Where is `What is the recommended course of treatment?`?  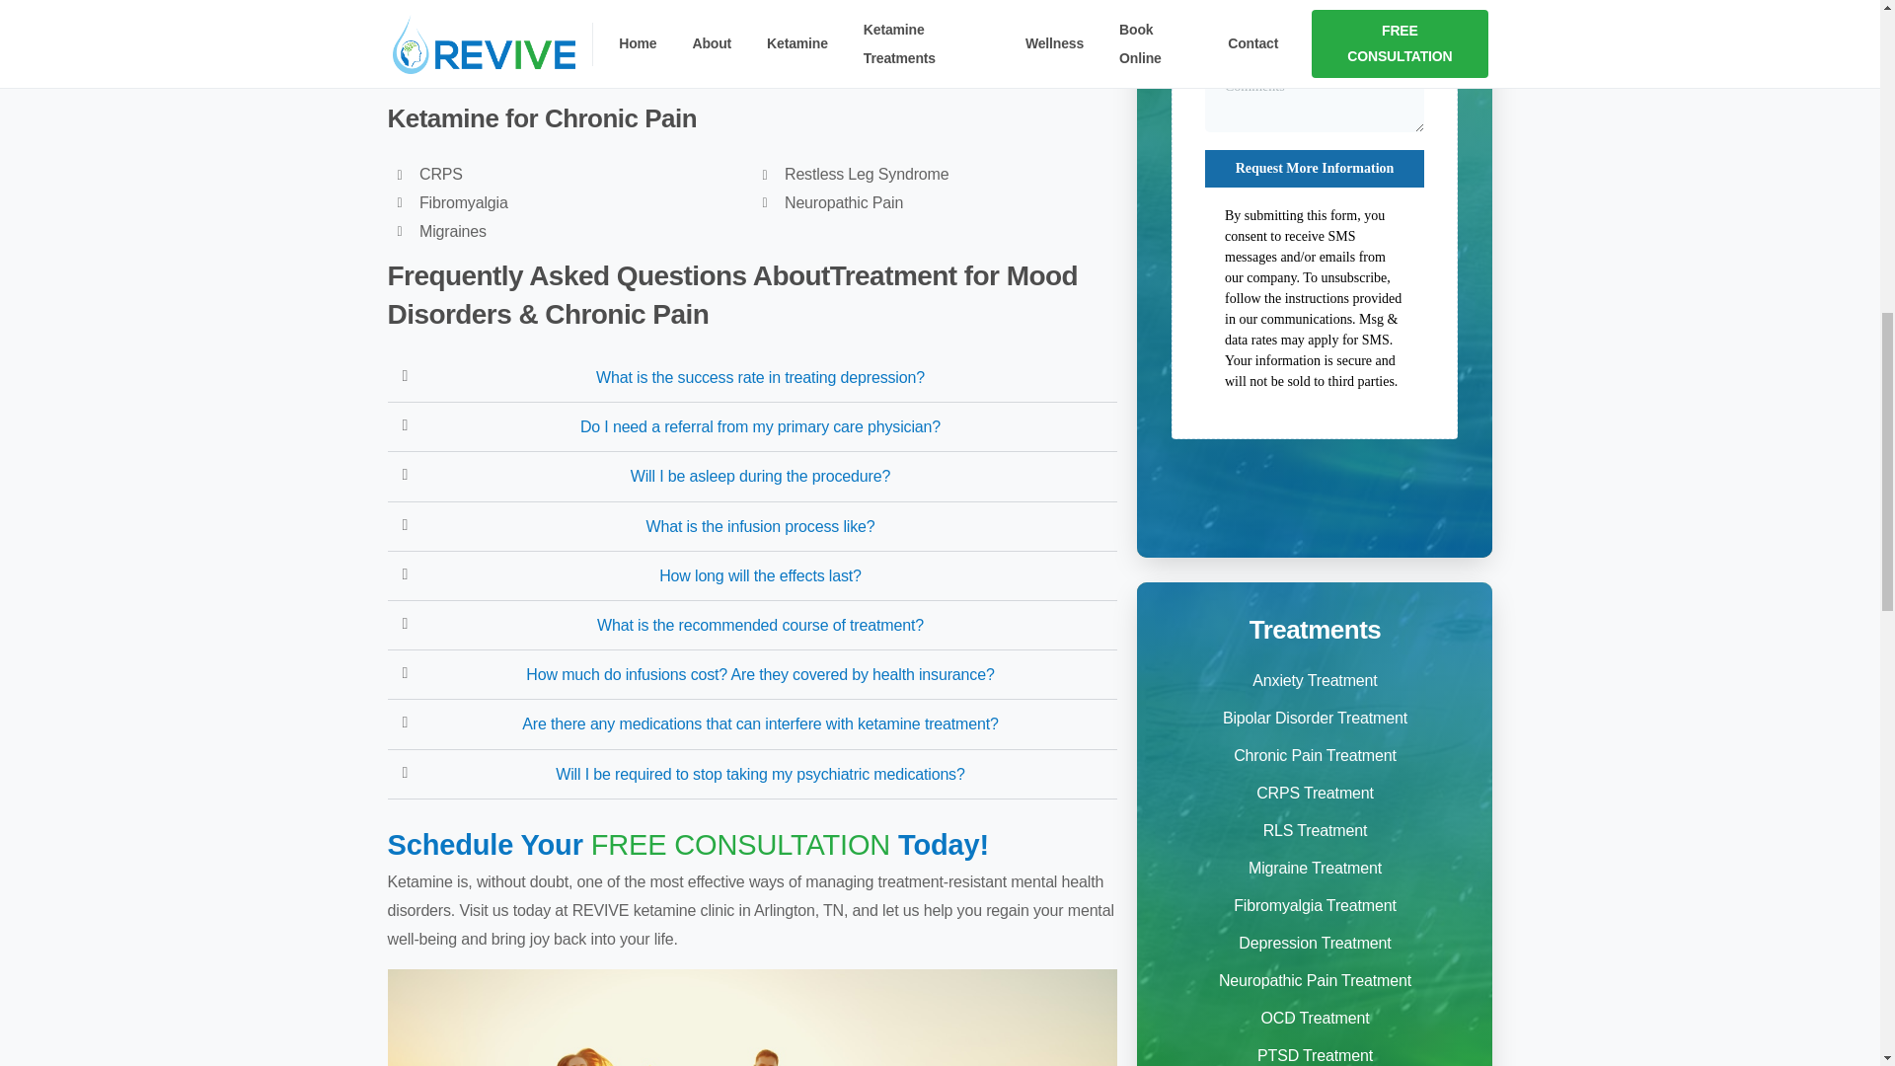
What is the recommended course of treatment? is located at coordinates (760, 625).